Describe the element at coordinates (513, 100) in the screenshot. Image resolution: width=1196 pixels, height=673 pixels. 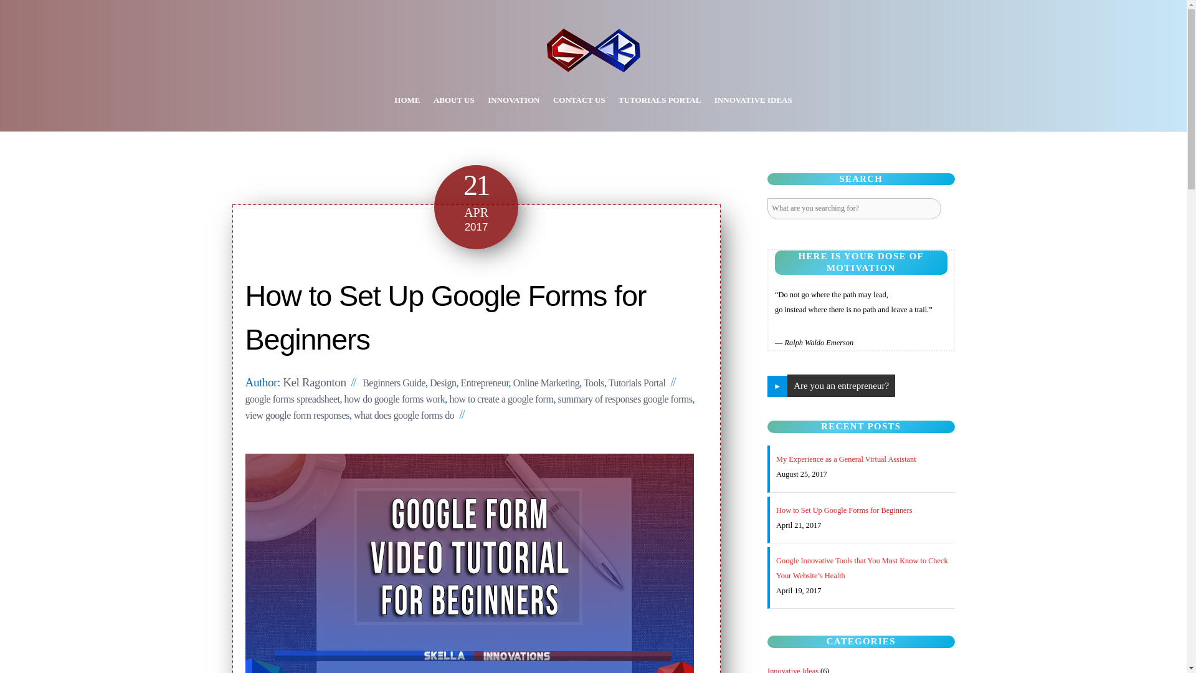
I see `INNOVATION` at that location.